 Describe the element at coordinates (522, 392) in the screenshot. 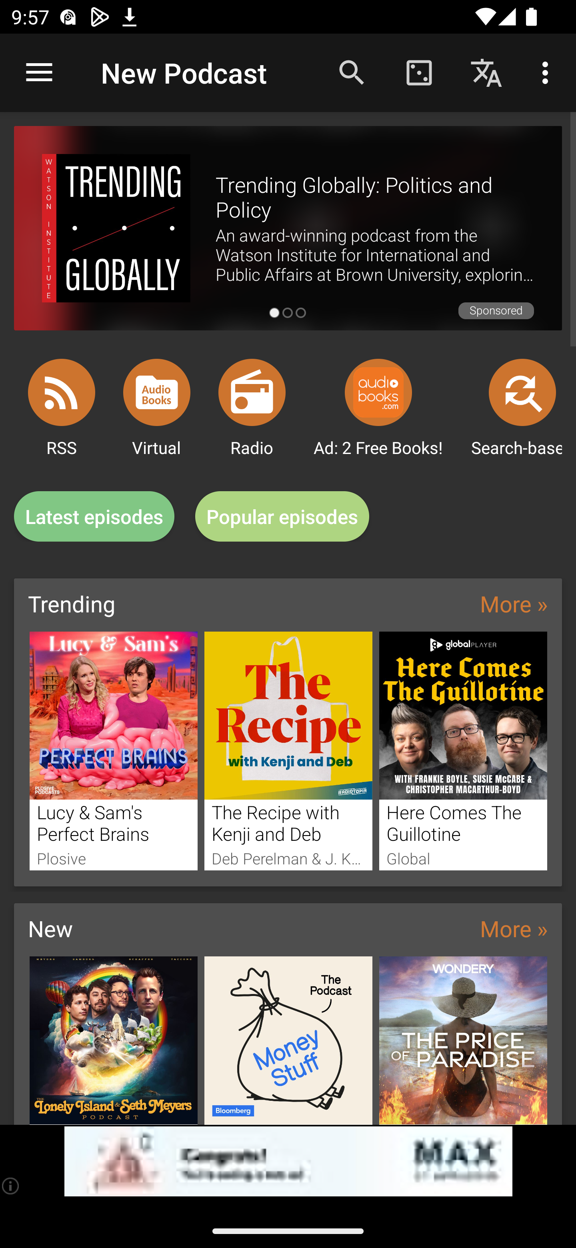

I see `Search-based` at that location.